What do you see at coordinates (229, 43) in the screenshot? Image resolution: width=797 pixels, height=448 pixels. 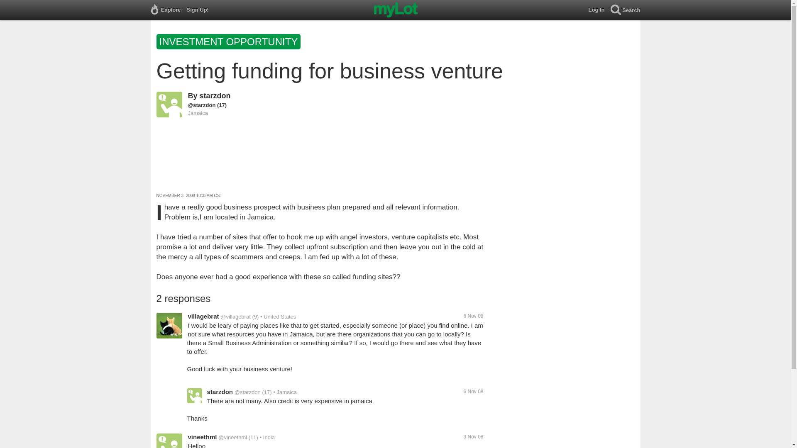 I see `INVESTMENT OPPORTUNITY` at bounding box center [229, 43].